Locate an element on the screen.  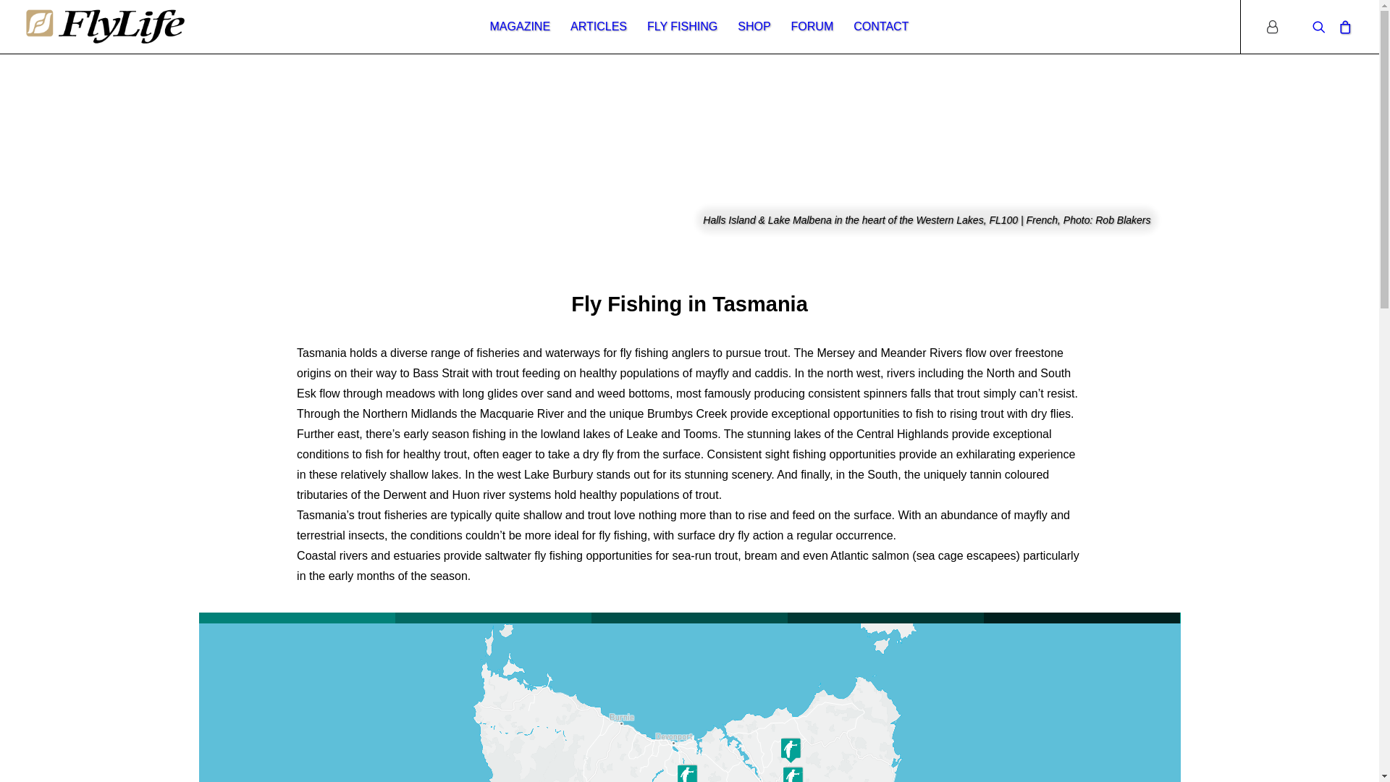
CONTACT is located at coordinates (881, 27).